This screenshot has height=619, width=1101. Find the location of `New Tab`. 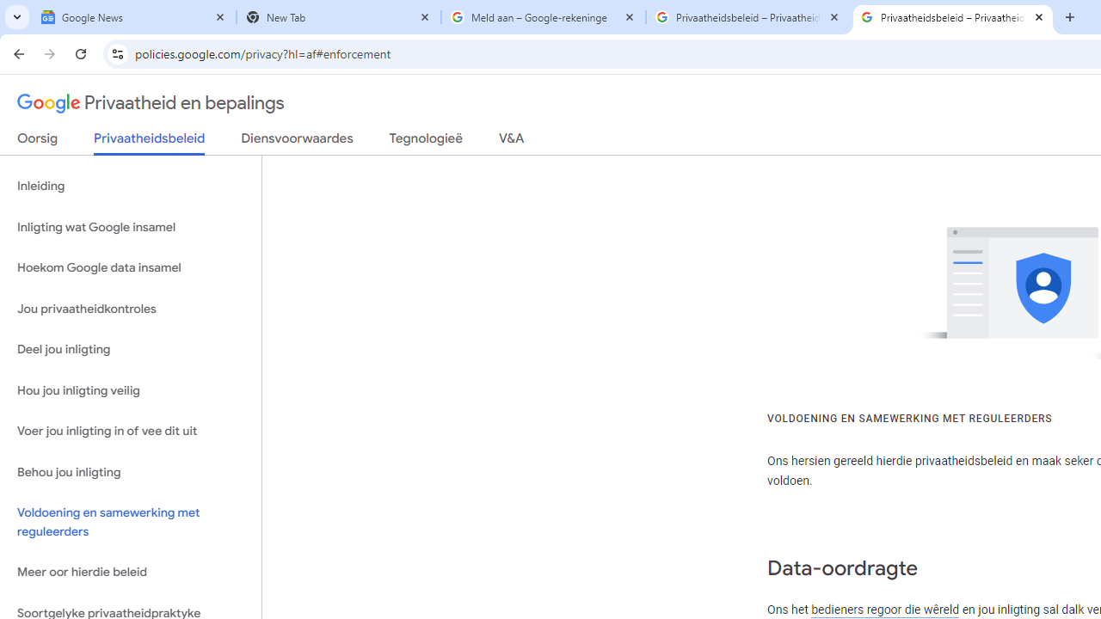

New Tab is located at coordinates (339, 17).